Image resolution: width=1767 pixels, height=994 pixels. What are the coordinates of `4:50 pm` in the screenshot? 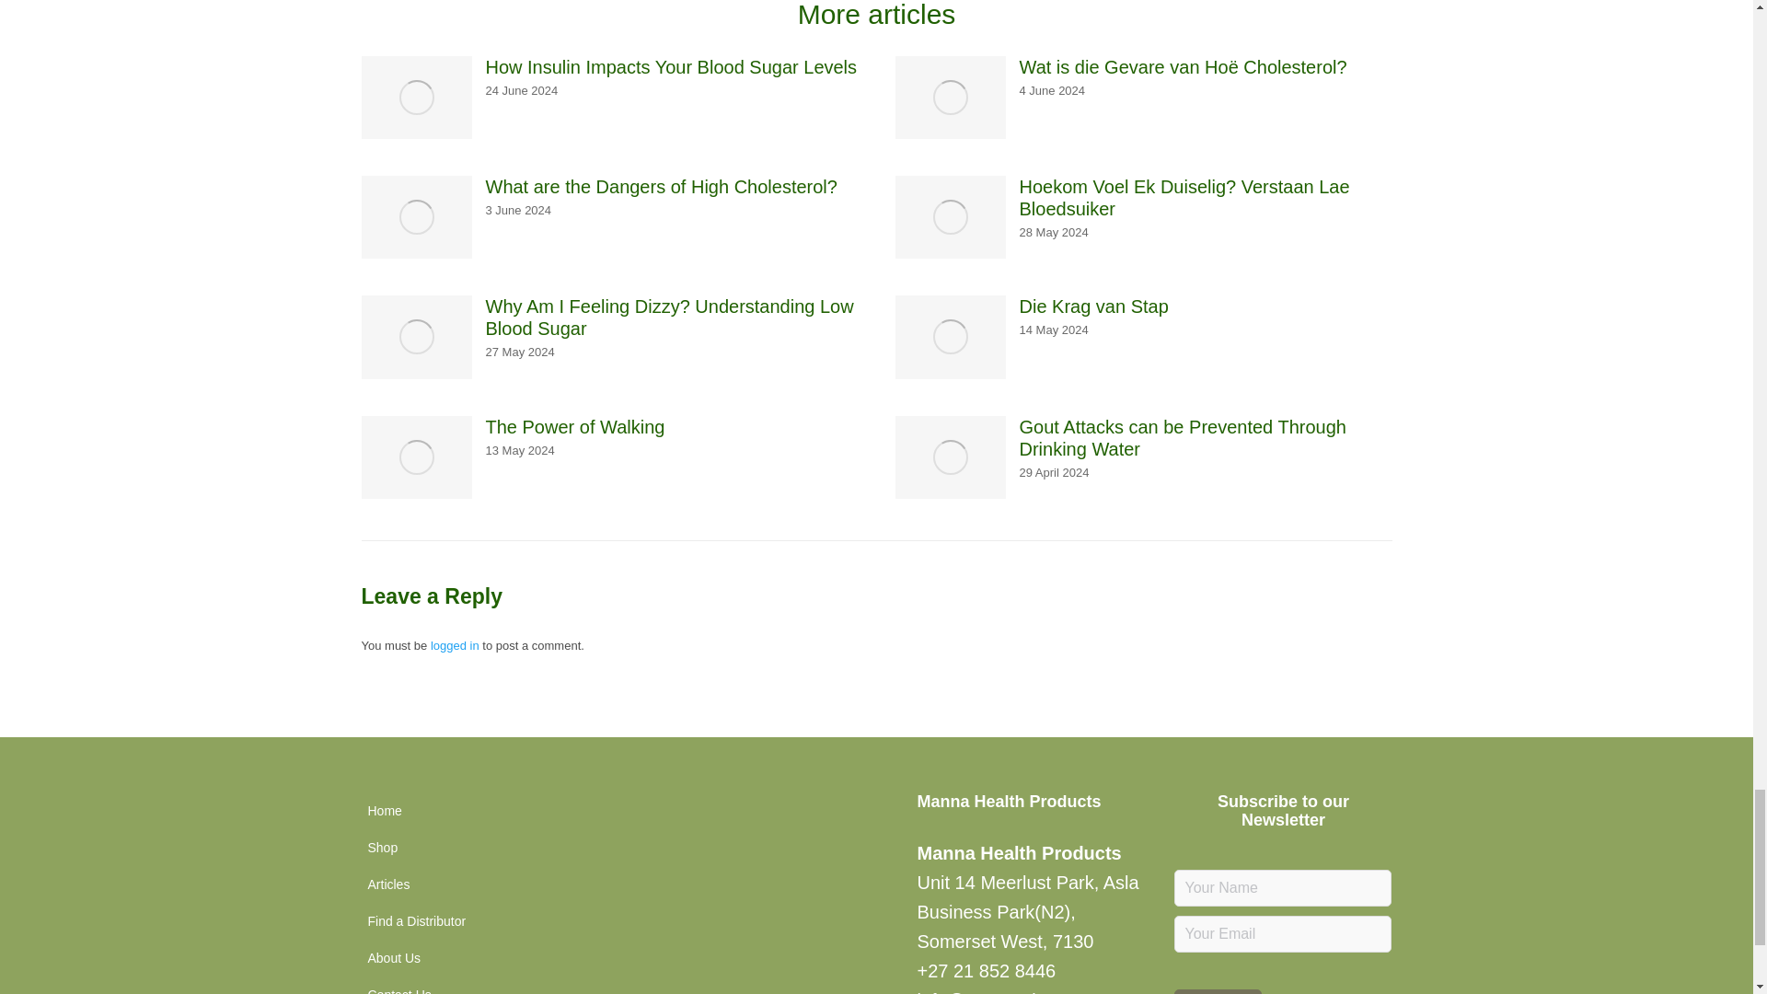 It's located at (522, 90).